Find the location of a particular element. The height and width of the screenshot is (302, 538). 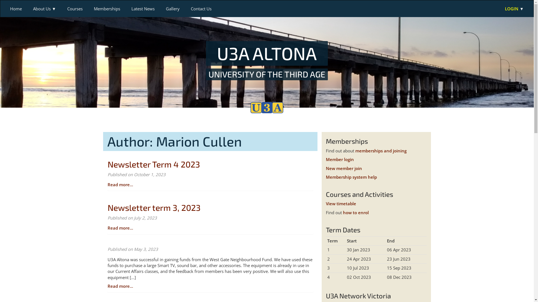

Member login is located at coordinates (340, 159).